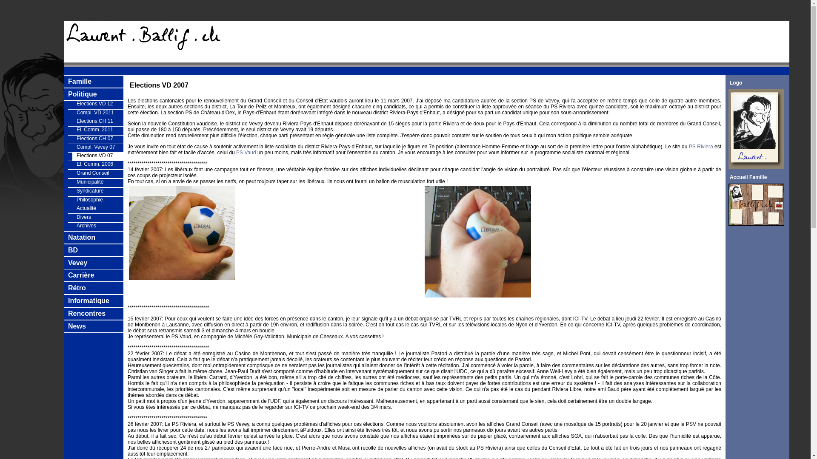 The width and height of the screenshot is (817, 459). I want to click on PS Riviera, so click(702, 147).